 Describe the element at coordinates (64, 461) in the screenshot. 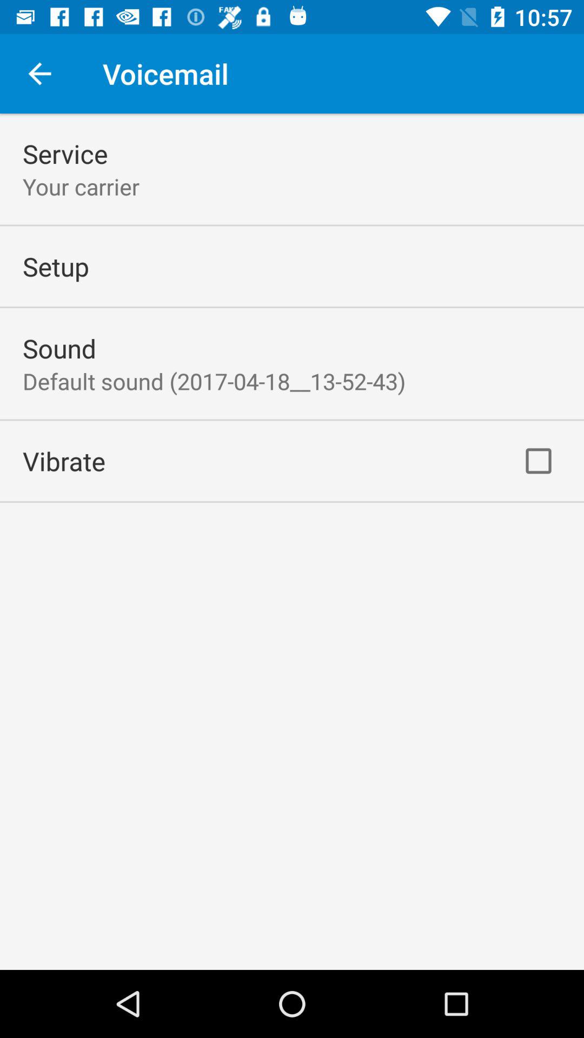

I see `scroll to the vibrate item` at that location.